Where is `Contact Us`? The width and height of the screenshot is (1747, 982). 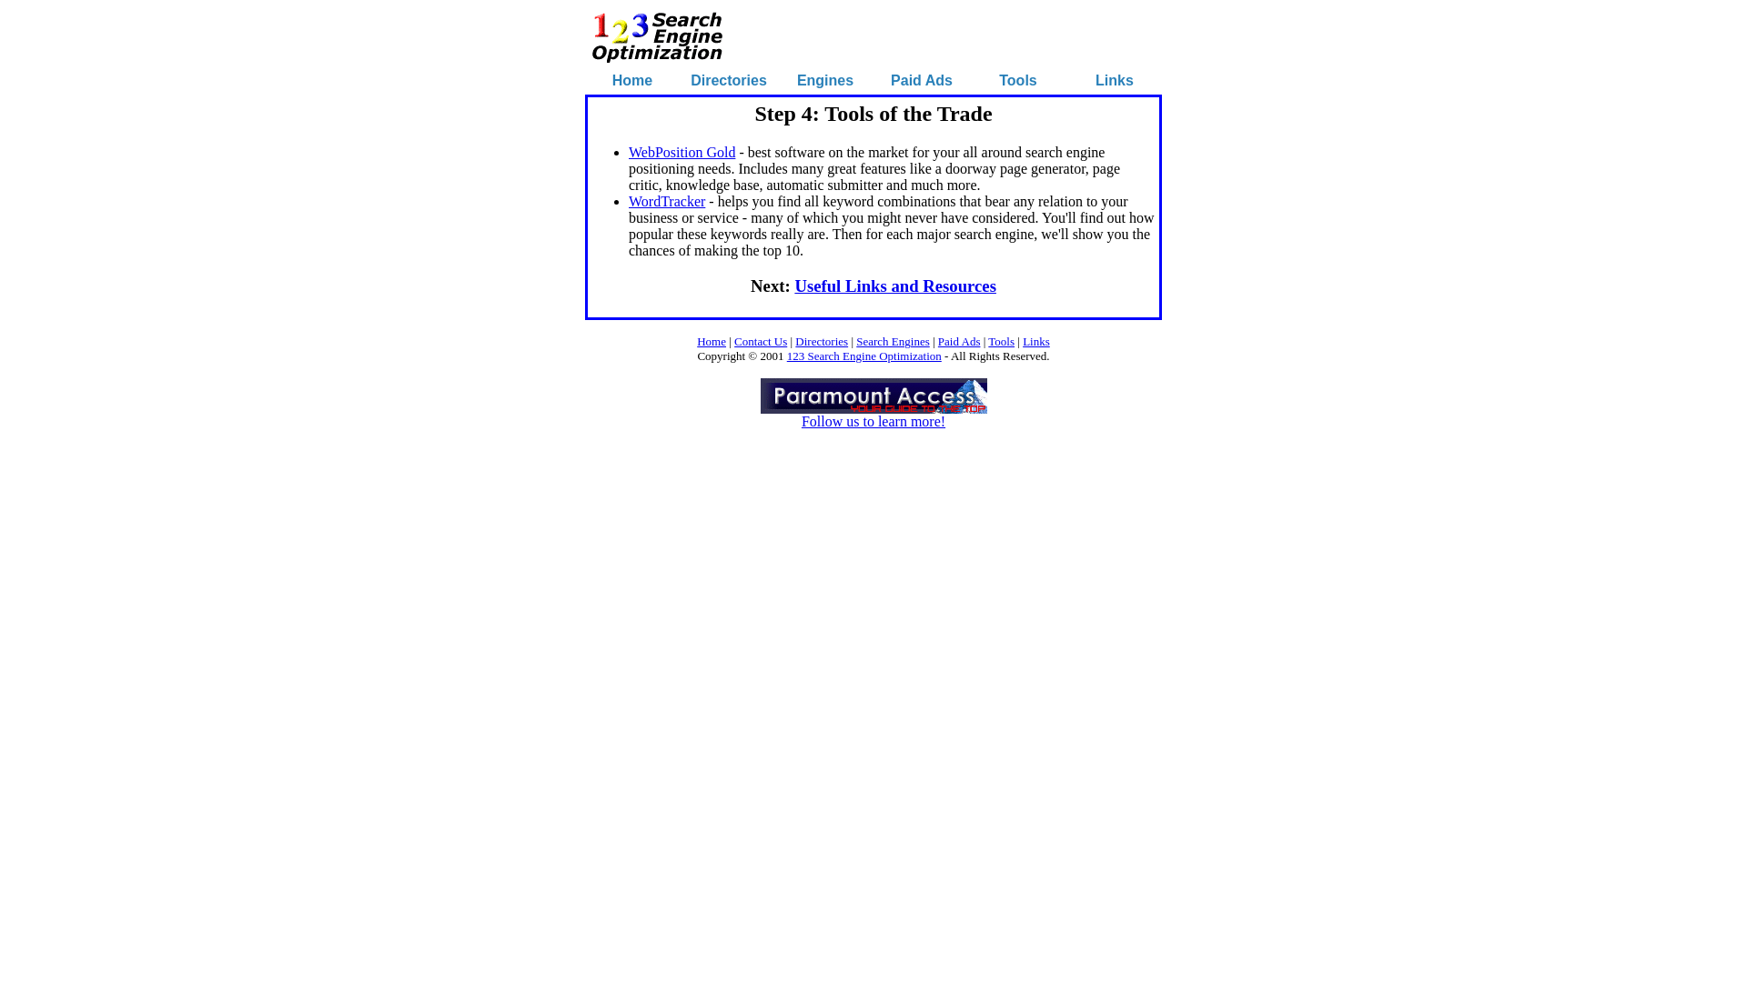 Contact Us is located at coordinates (761, 342).